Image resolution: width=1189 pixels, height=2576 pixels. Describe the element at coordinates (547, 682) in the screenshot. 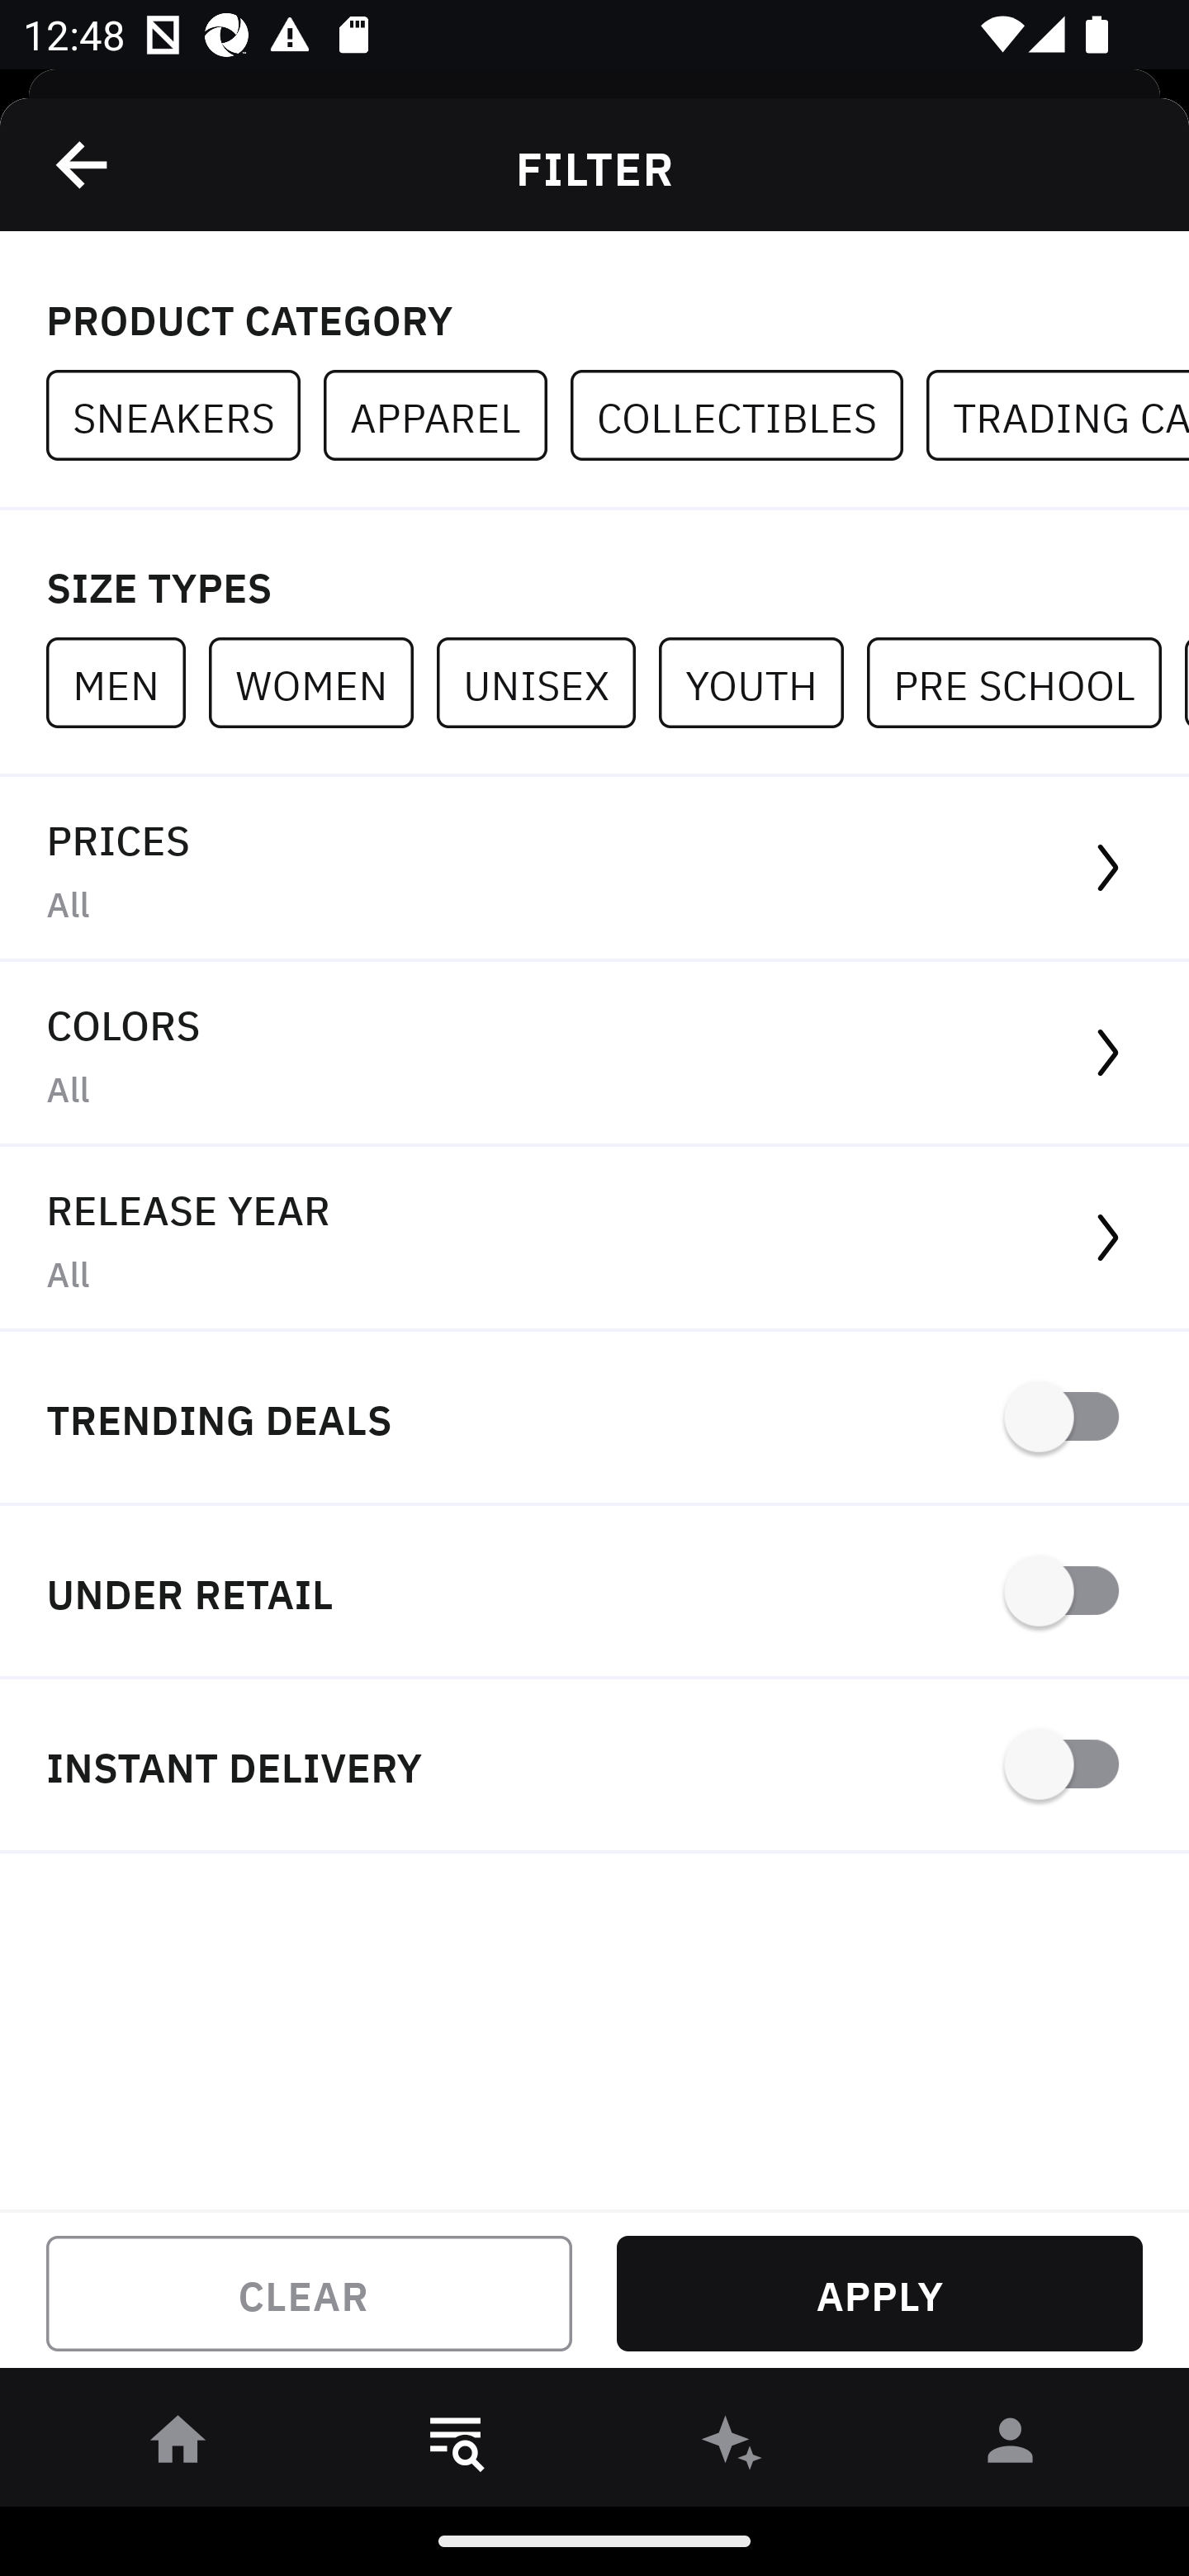

I see `UNISEX` at that location.